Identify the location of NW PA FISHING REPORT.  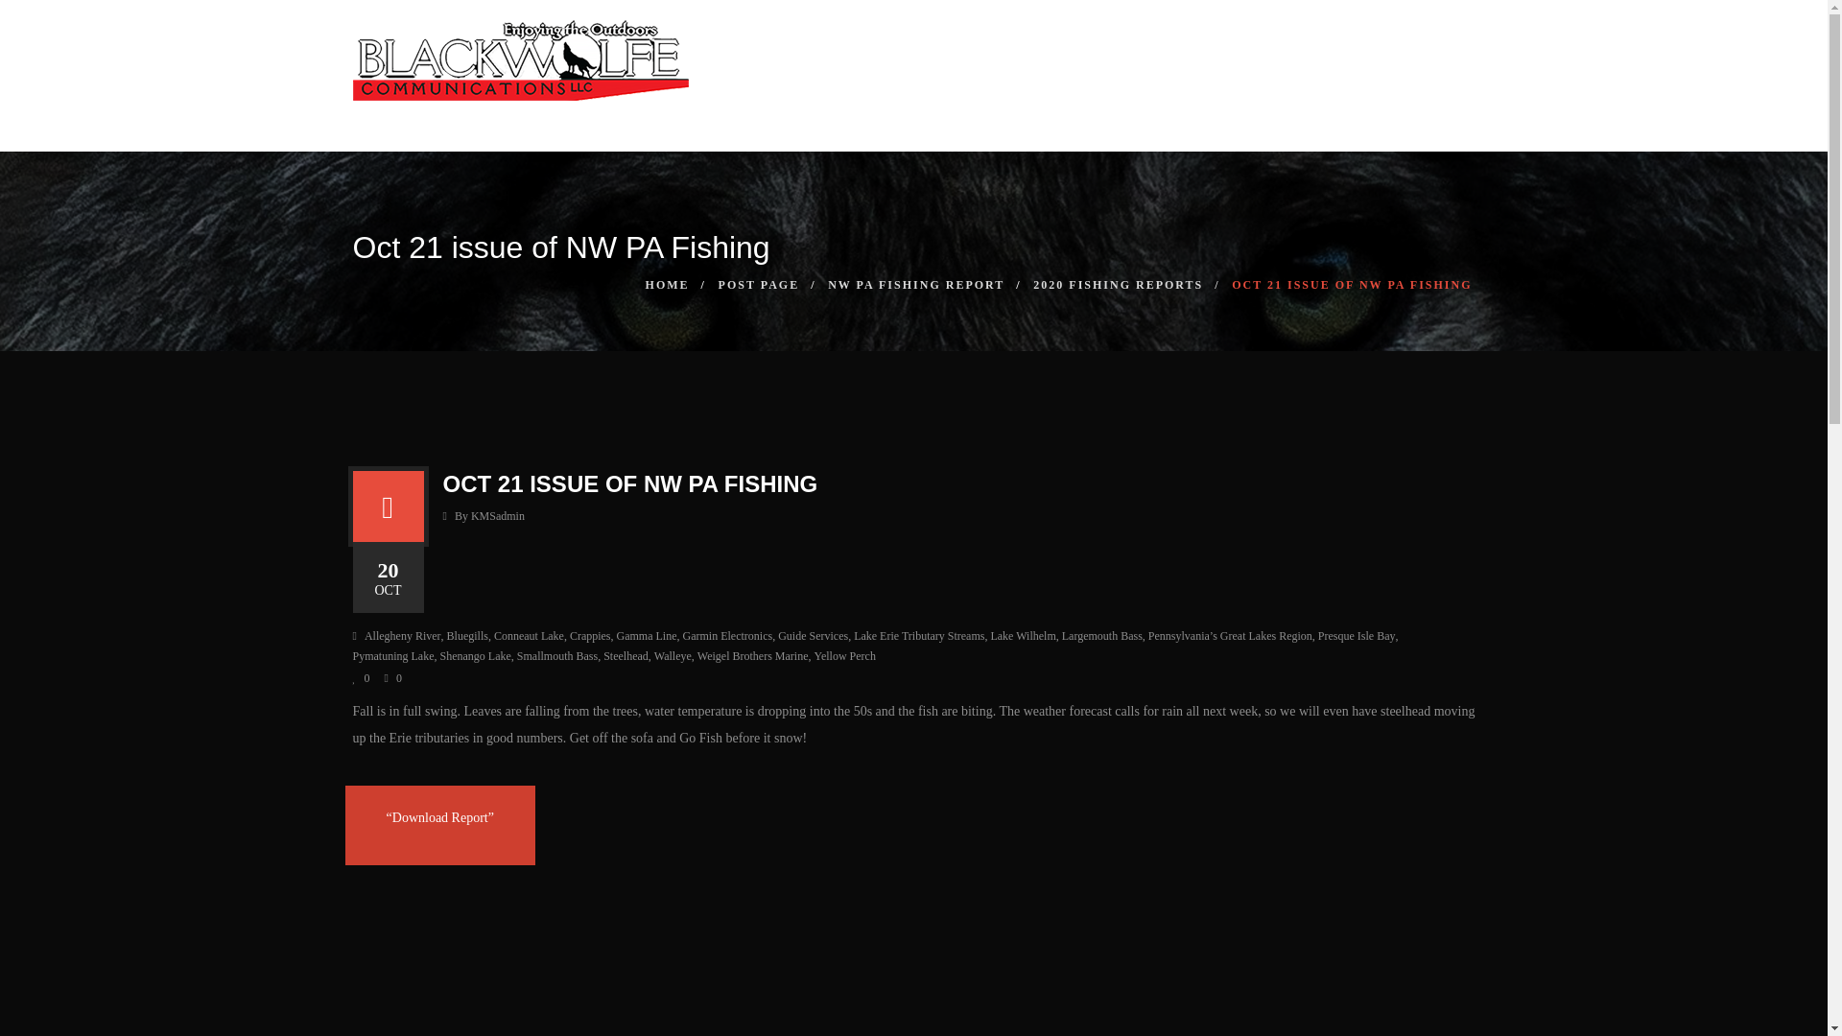
(915, 284).